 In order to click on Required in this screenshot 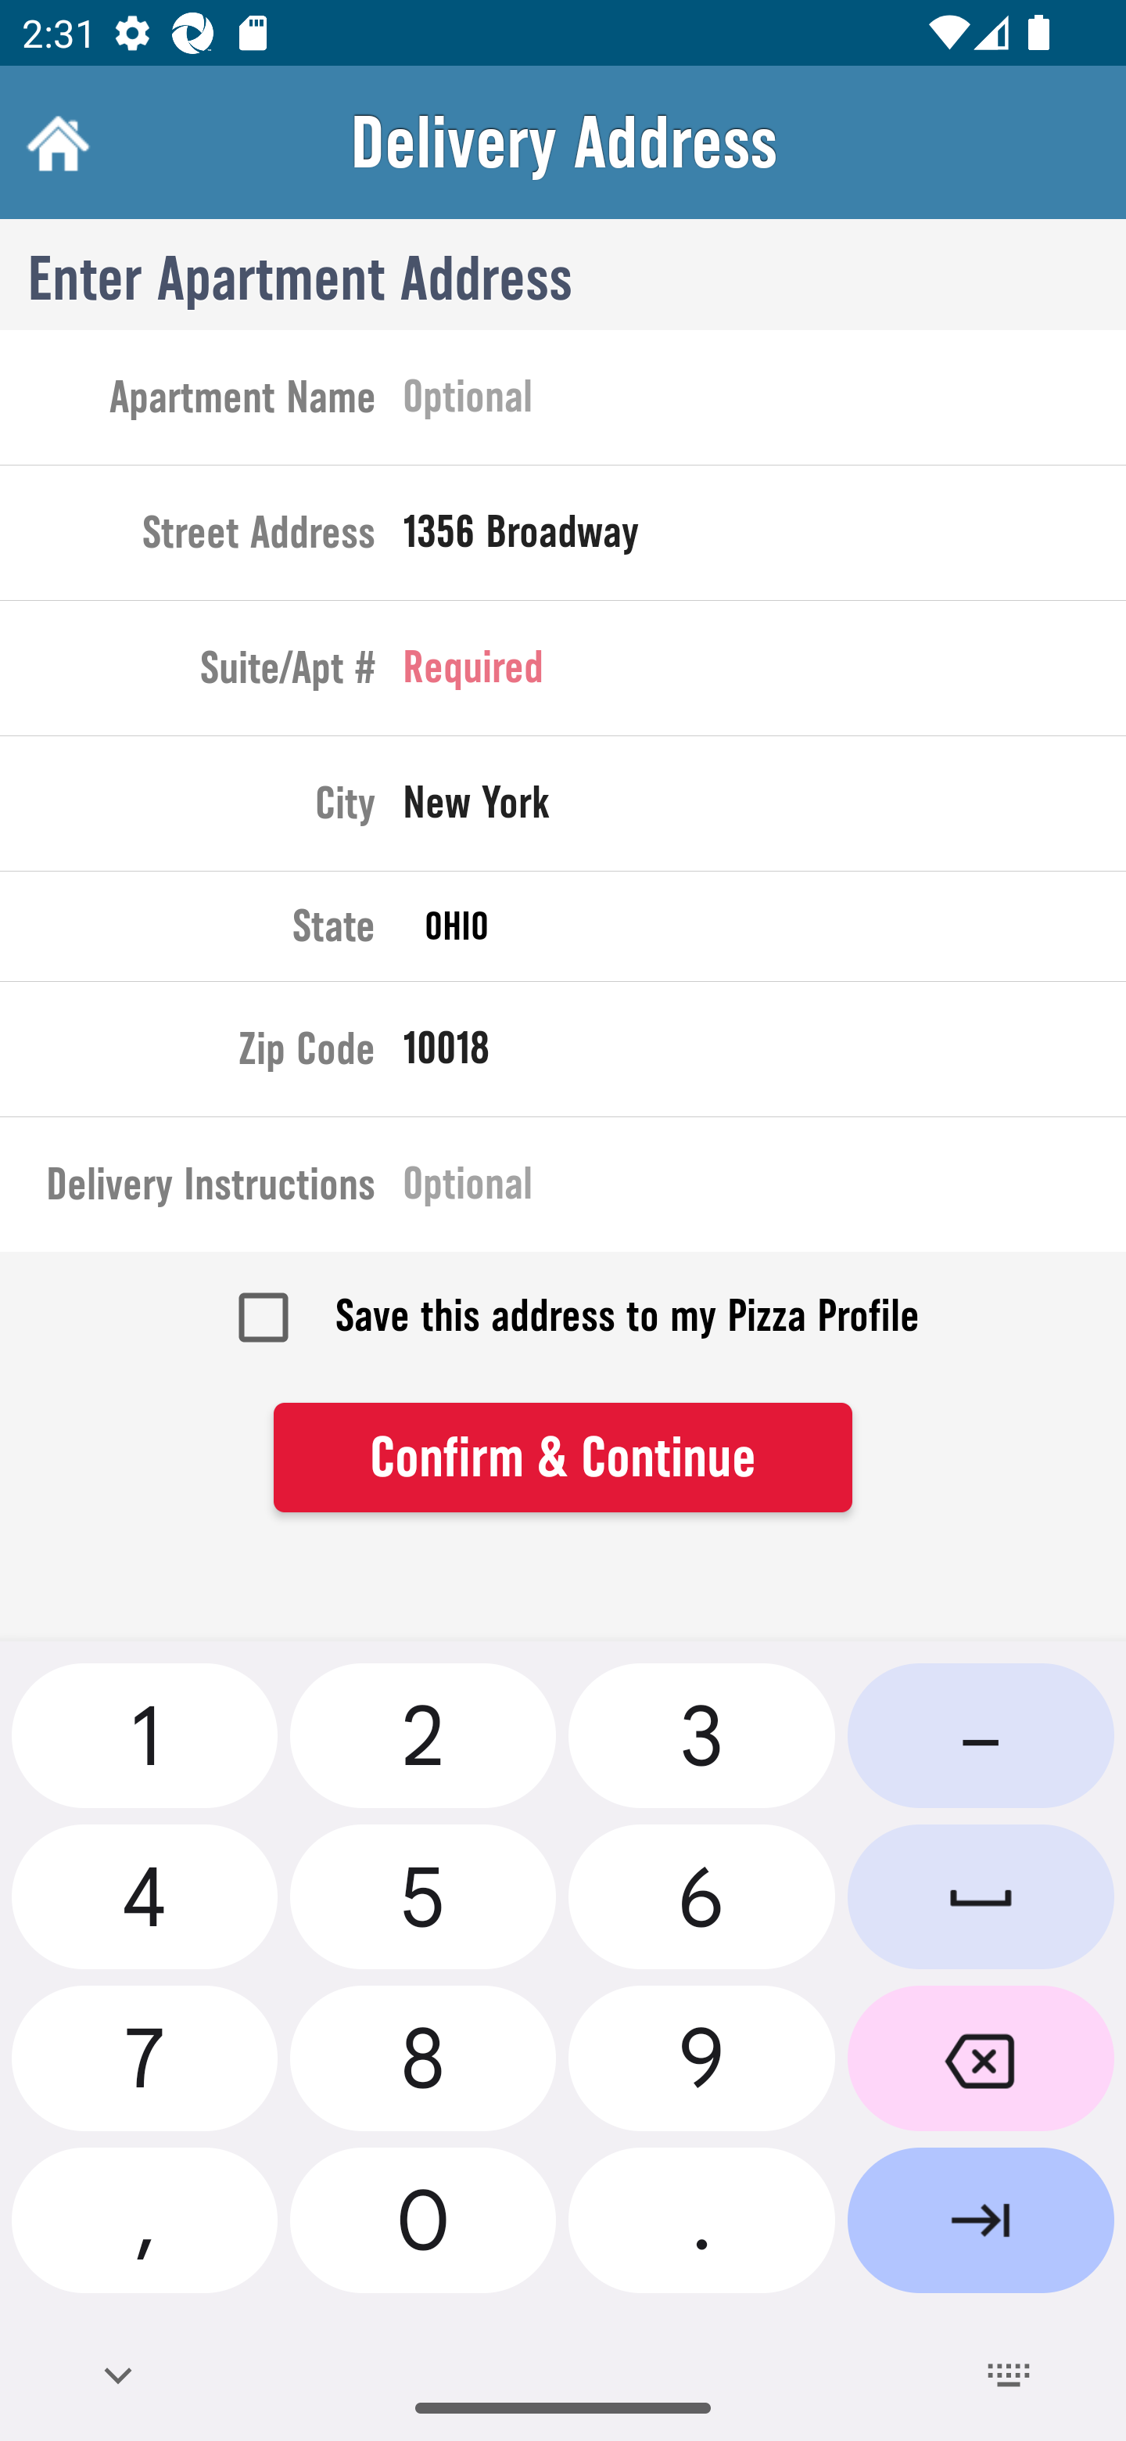, I will do `click(765, 674)`.